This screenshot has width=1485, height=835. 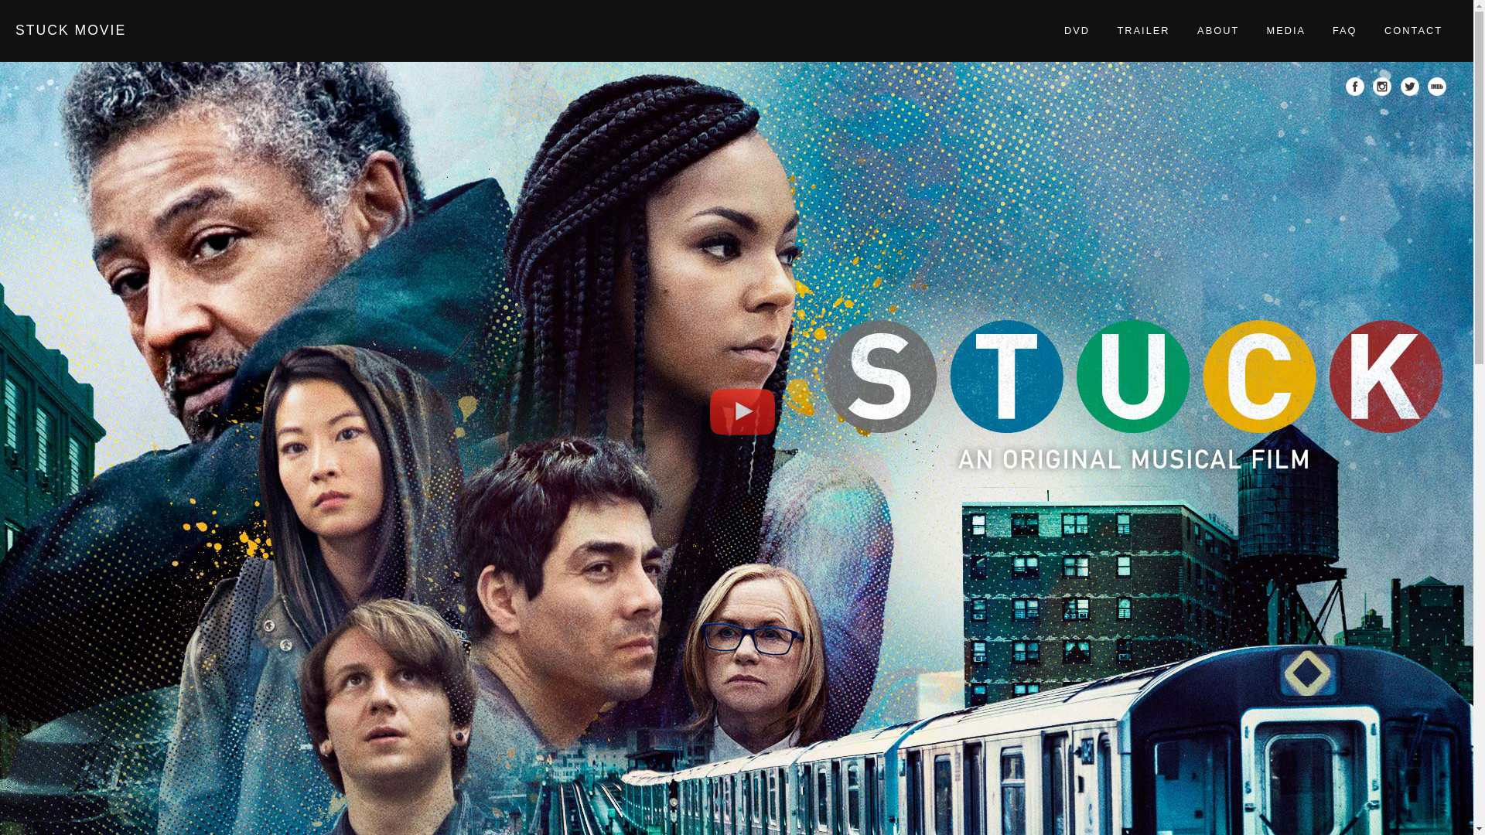 I want to click on Frequently asked questions about Stuck., so click(x=1344, y=31).